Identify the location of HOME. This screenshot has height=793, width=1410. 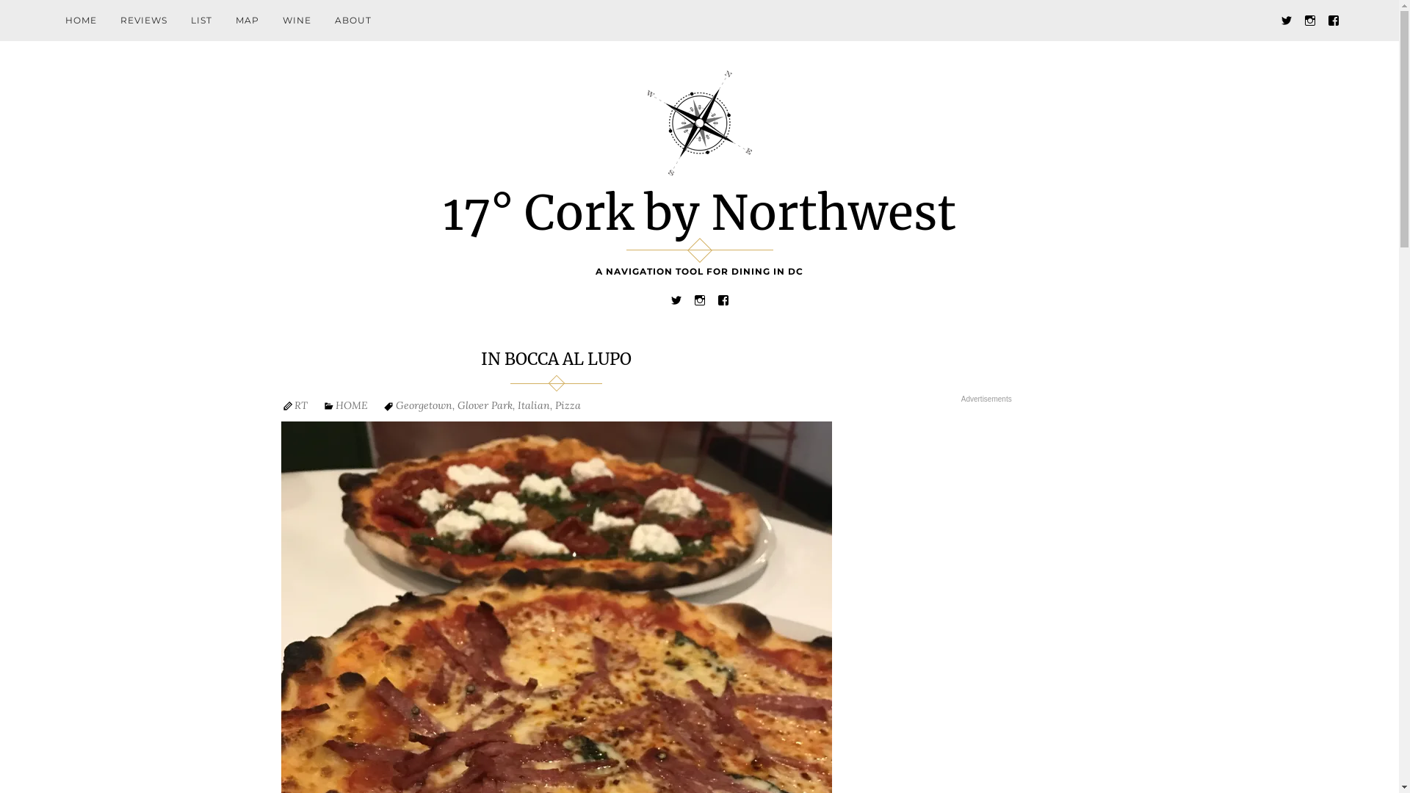
(351, 405).